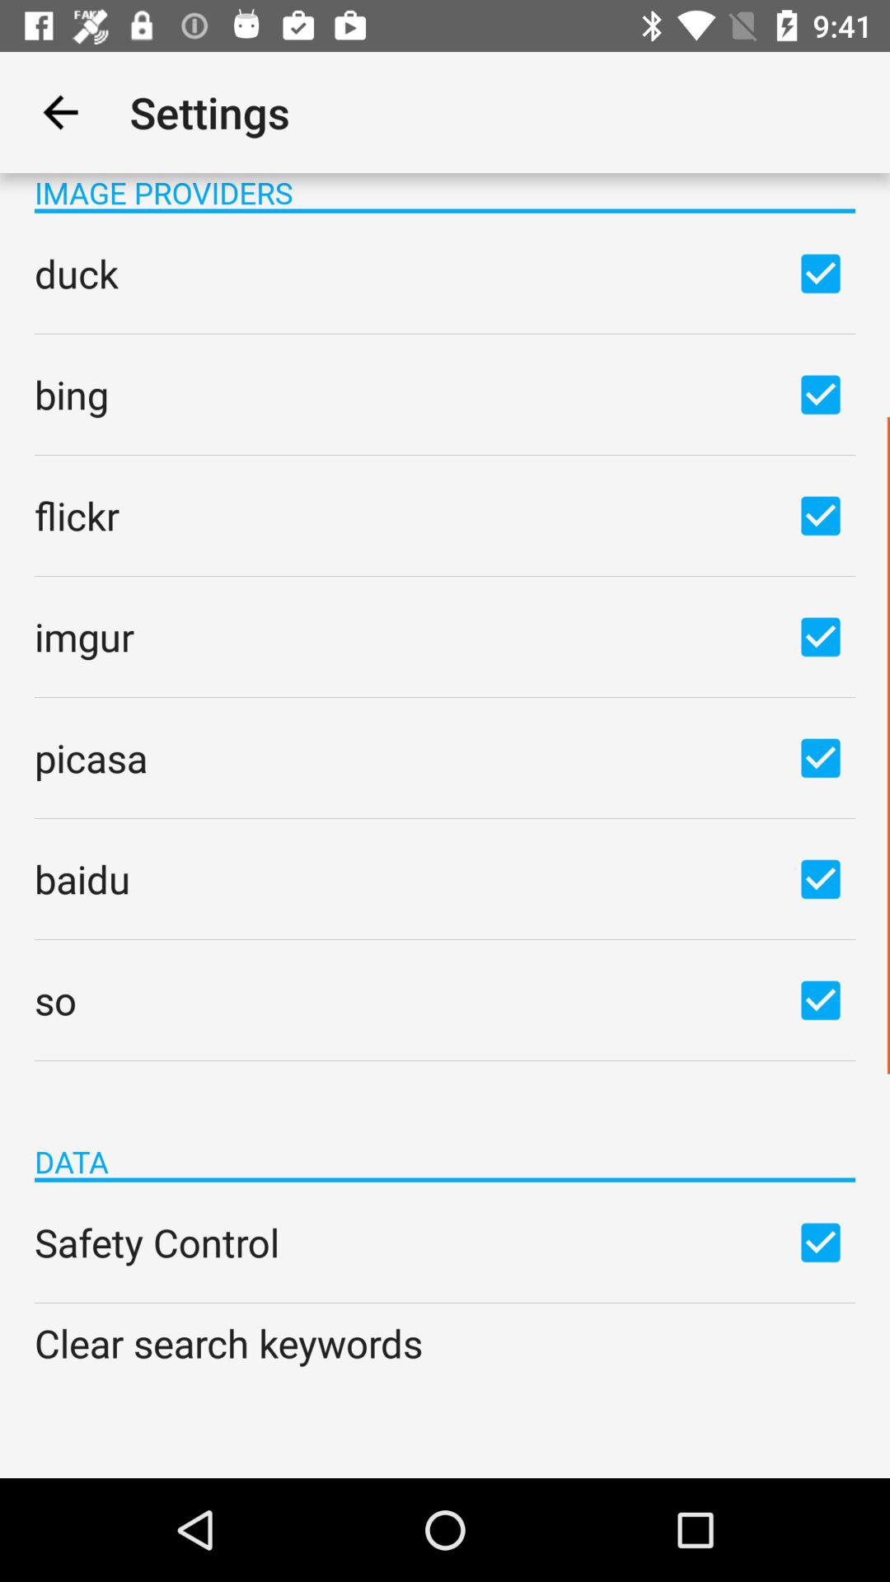  What do you see at coordinates (821, 999) in the screenshot?
I see `uncheck so` at bounding box center [821, 999].